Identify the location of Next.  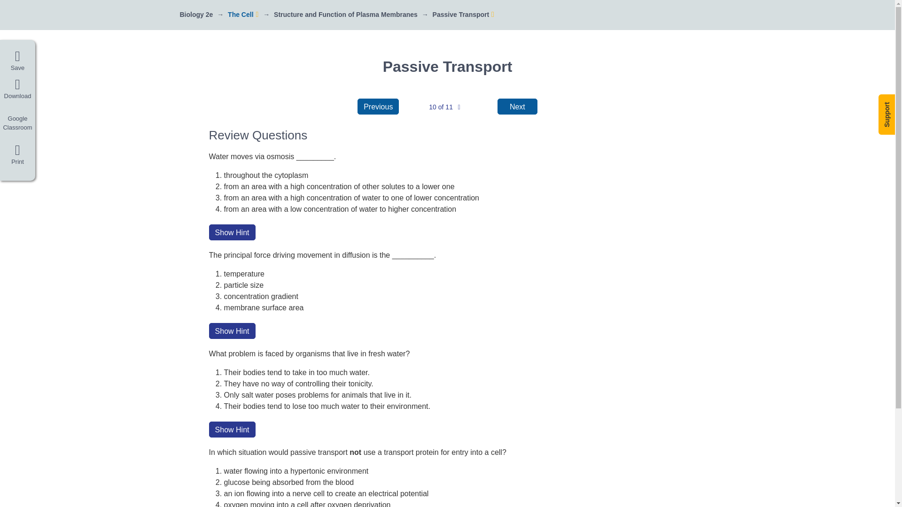
(518, 106).